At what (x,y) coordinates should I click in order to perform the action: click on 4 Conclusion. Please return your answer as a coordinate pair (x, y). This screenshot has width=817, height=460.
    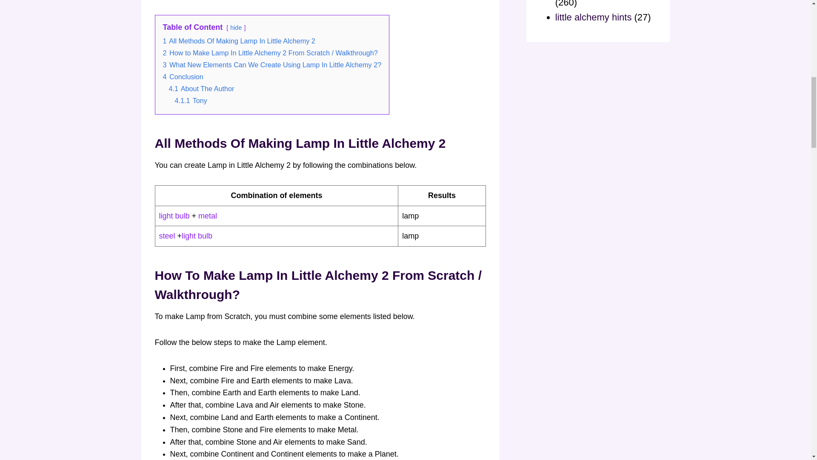
    Looking at the image, I should click on (183, 77).